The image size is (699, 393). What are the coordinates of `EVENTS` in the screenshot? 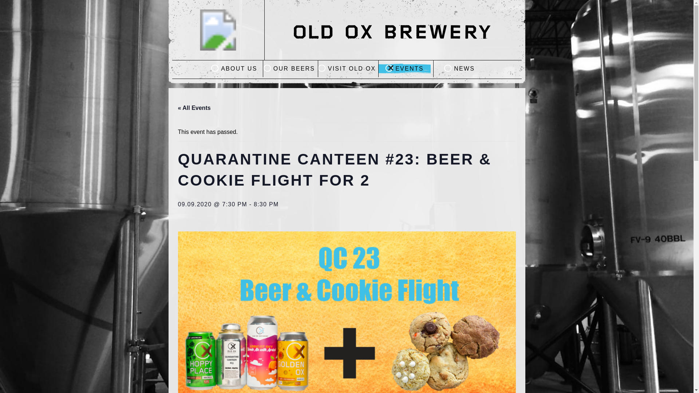 It's located at (404, 68).